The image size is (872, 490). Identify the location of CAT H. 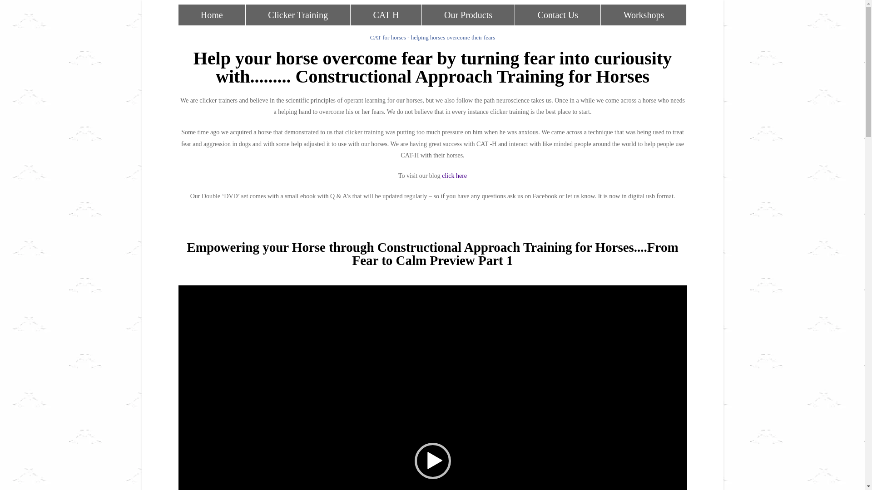
(386, 15).